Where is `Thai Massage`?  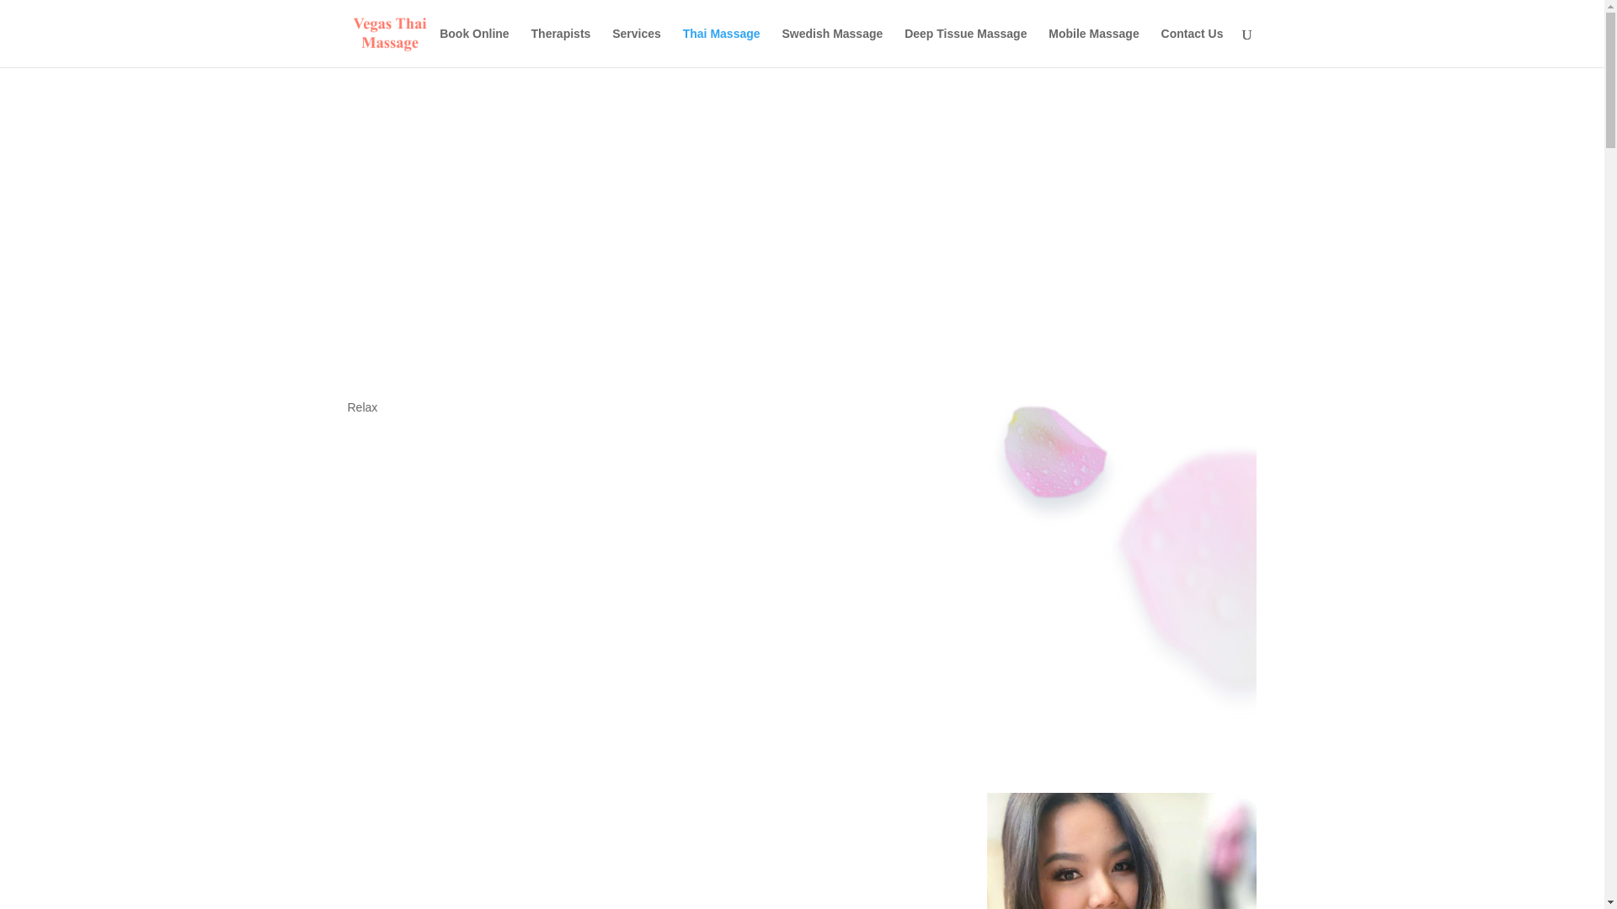 Thai Massage is located at coordinates (721, 47).